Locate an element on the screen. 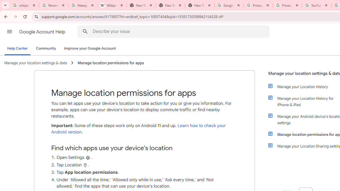 This screenshot has width=340, height=191. Describe your issue is located at coordinates (174, 31).